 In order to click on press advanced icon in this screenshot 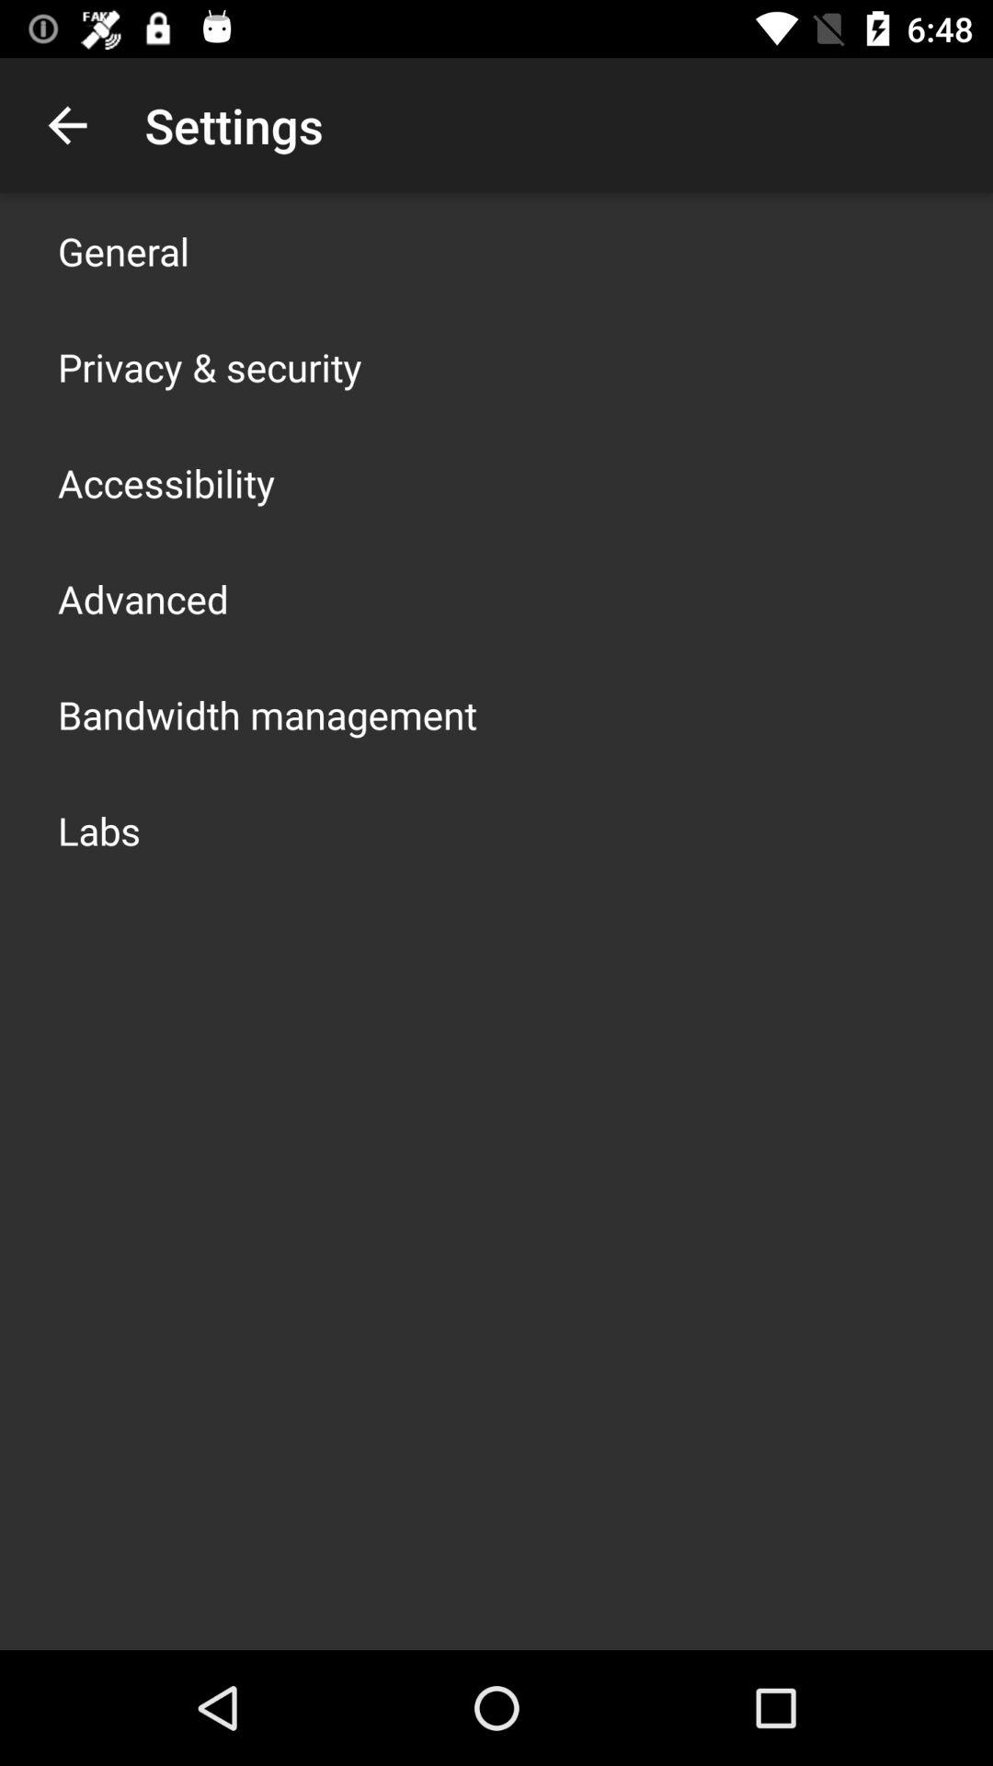, I will do `click(143, 598)`.